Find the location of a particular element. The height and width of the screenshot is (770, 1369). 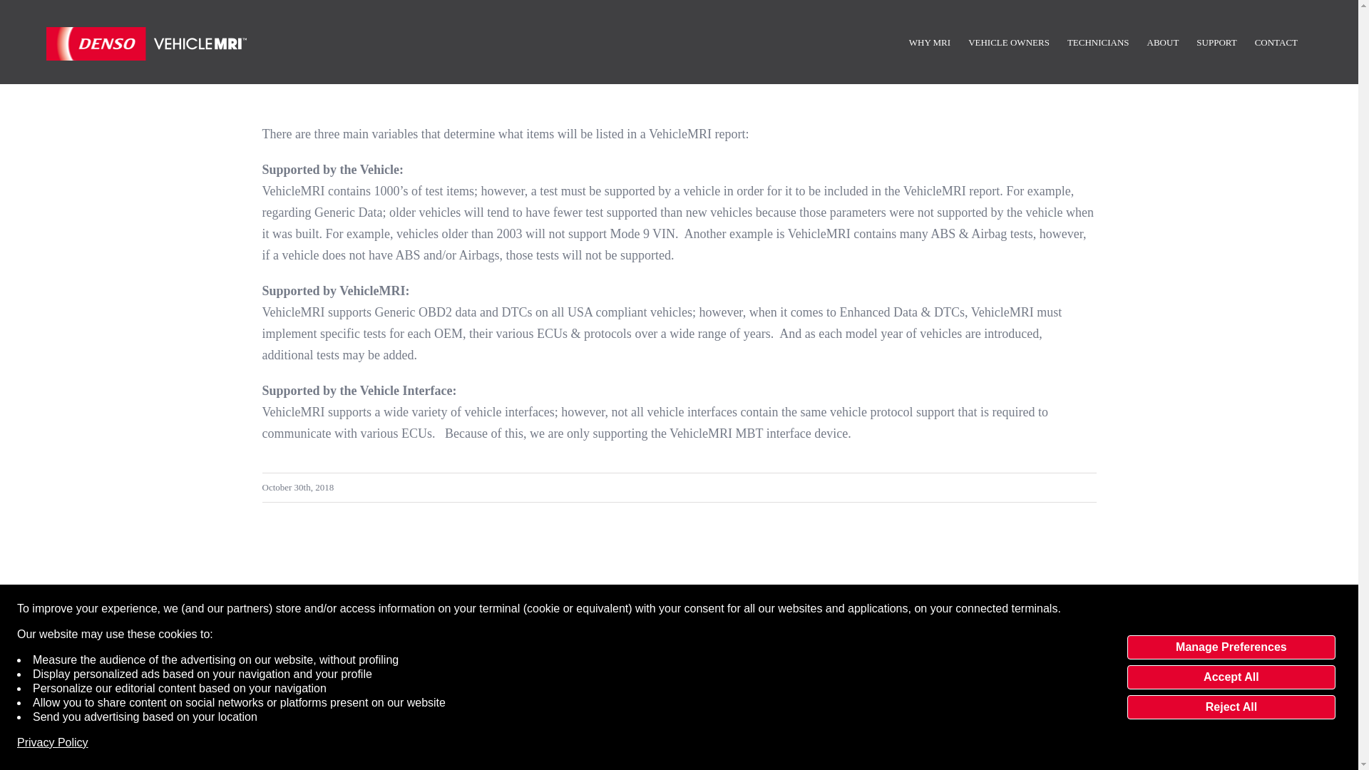

ABOUT is located at coordinates (1162, 41).